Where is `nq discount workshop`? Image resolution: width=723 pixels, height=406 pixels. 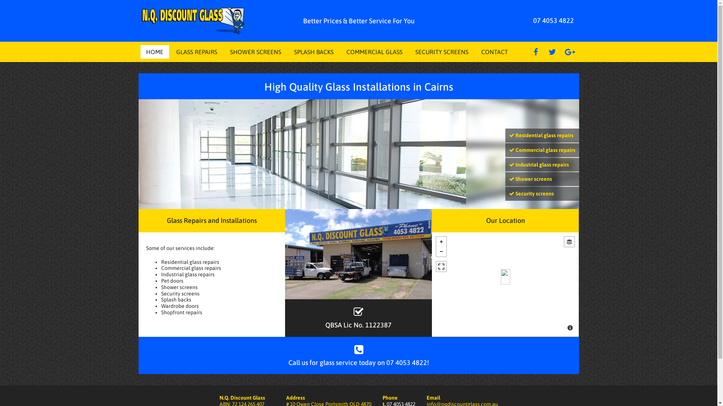
nq discount workshop is located at coordinates (358, 254).